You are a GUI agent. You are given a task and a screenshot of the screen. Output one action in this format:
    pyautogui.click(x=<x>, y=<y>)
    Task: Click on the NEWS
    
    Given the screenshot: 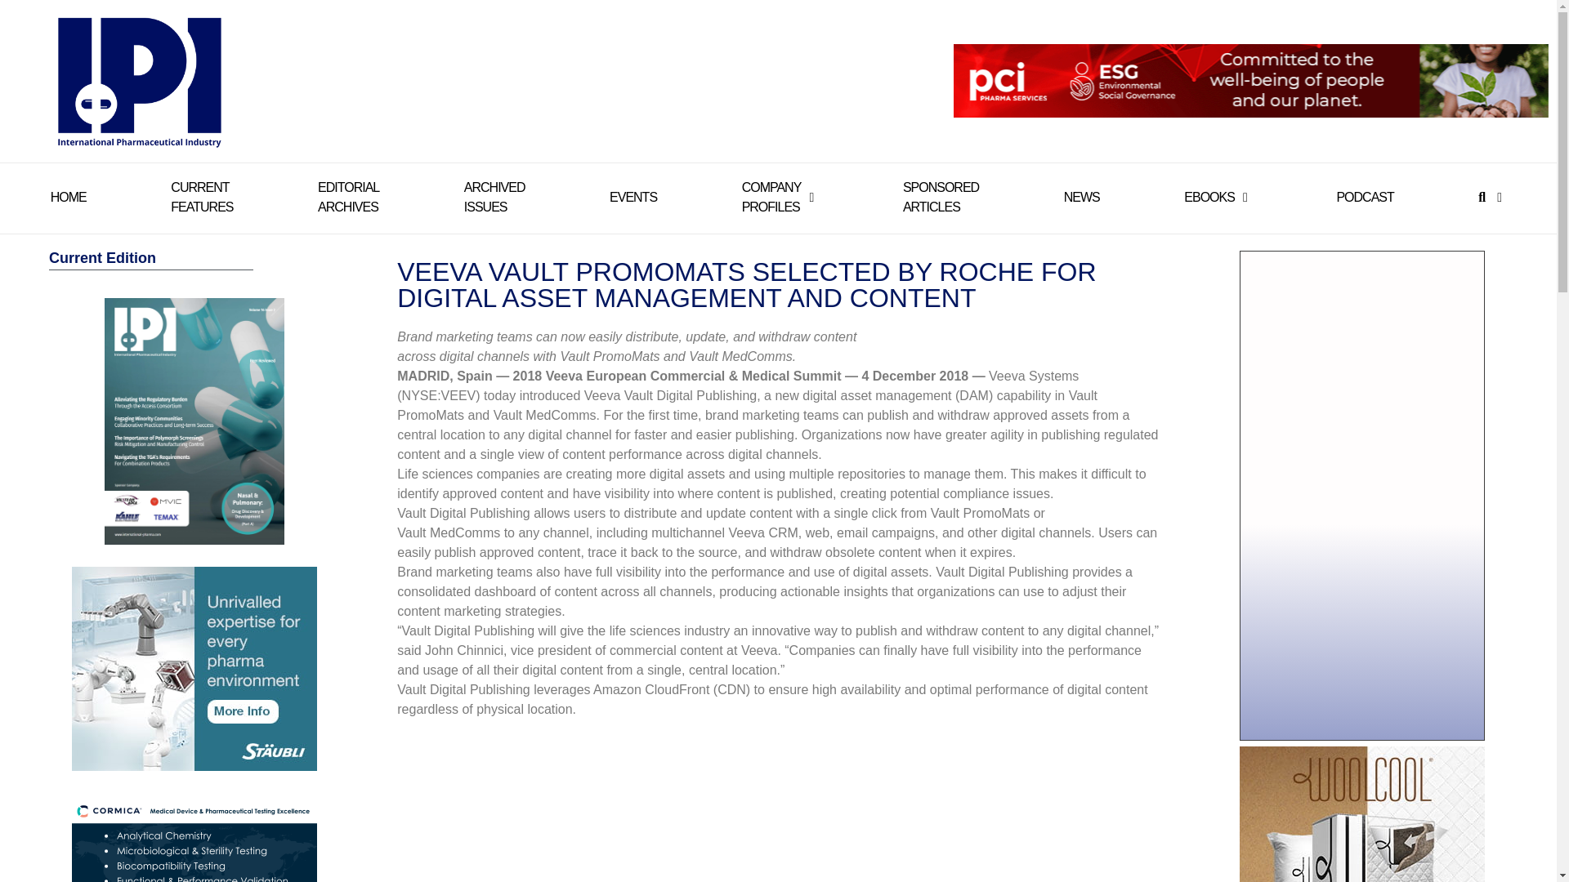 What is the action you would take?
    pyautogui.click(x=1081, y=198)
    